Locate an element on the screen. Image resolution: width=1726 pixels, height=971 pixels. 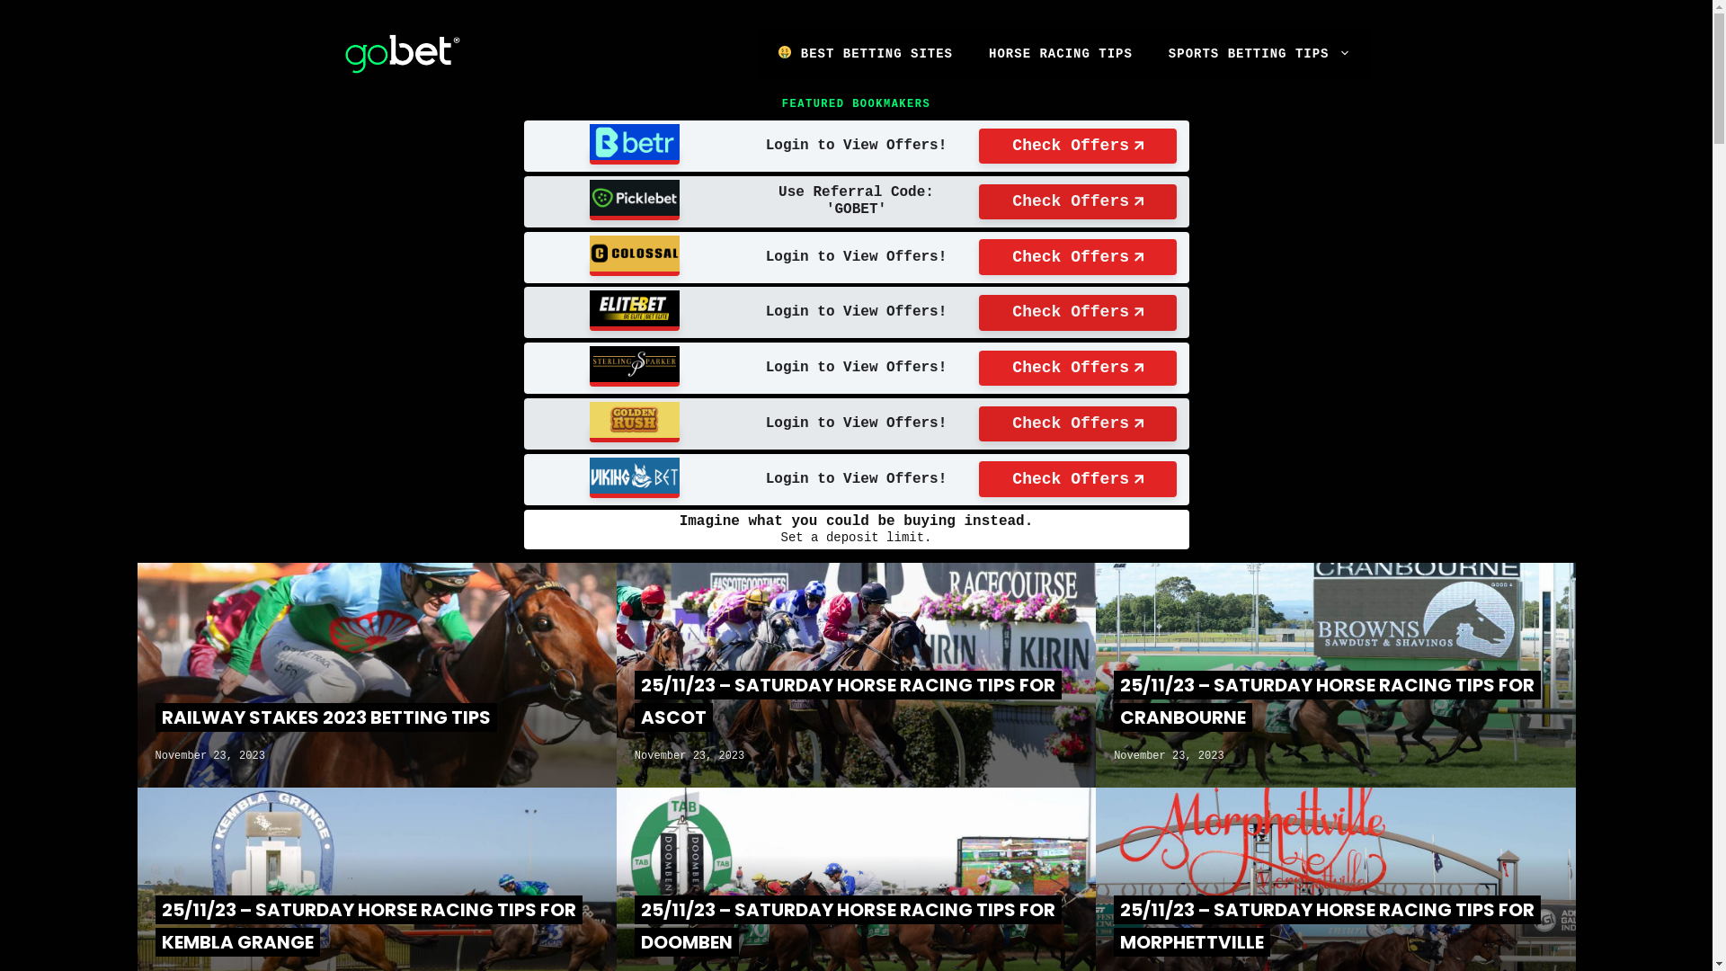
Check Offers is located at coordinates (1078, 479).